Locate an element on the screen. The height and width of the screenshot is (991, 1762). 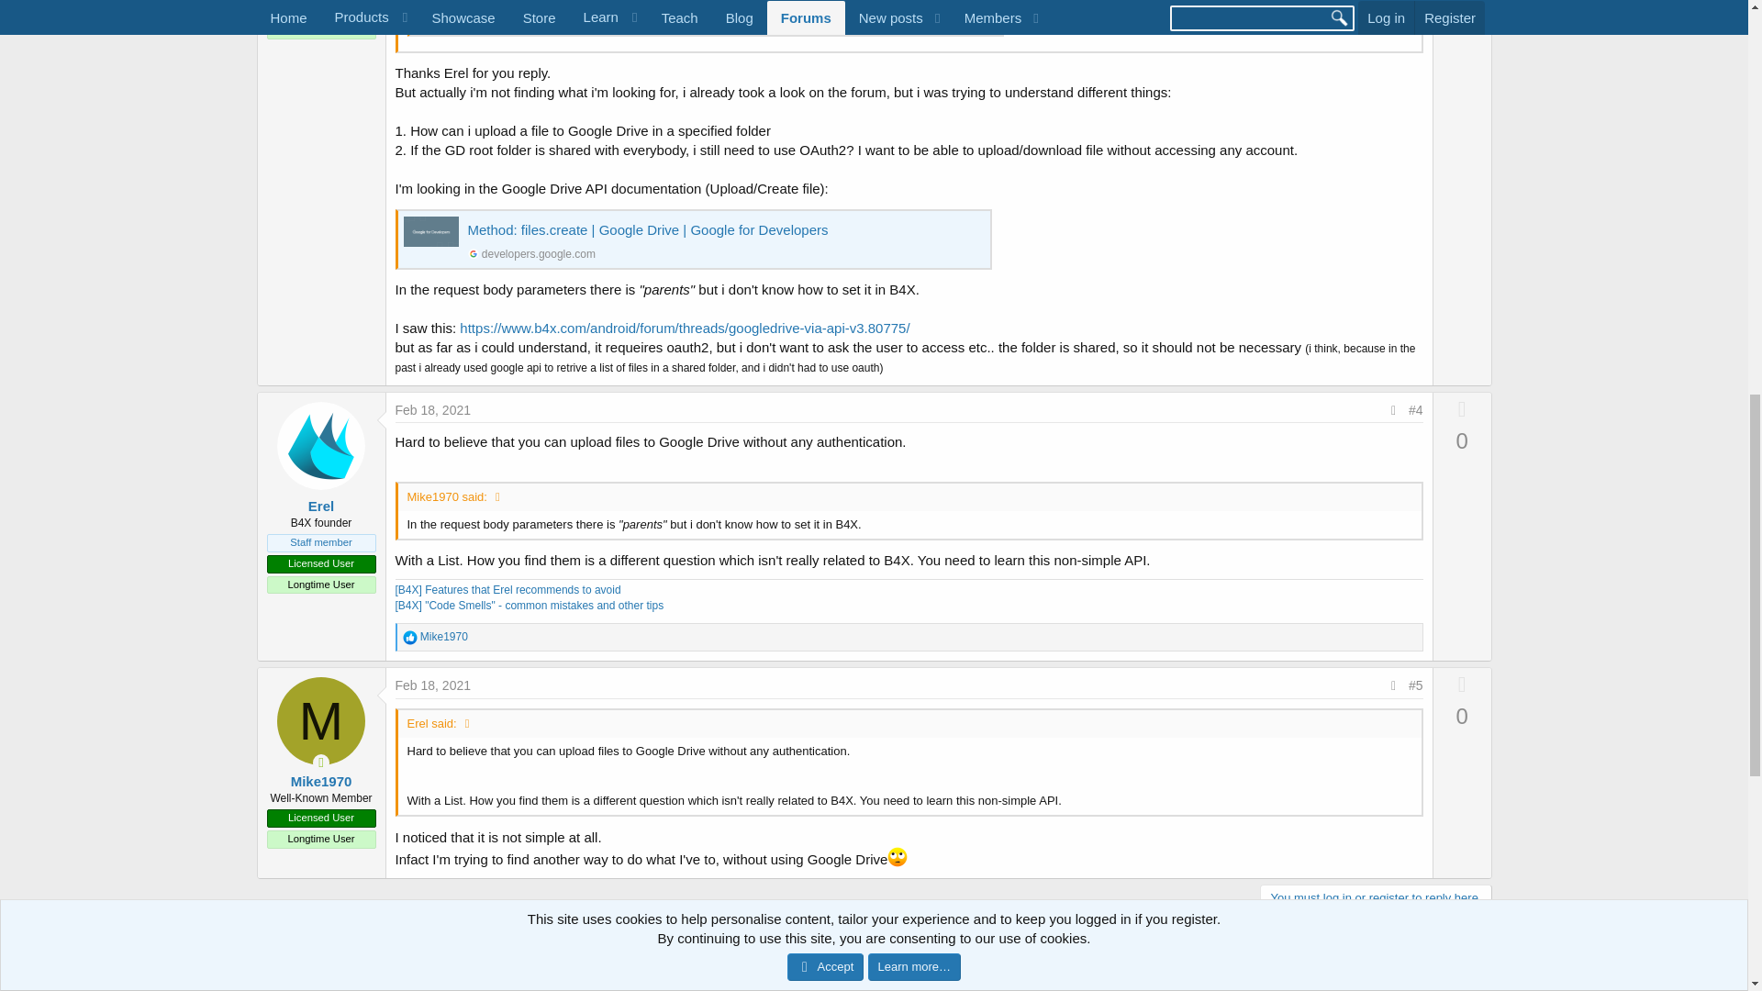
Roll Eyes    :rolleyes: is located at coordinates (898, 857).